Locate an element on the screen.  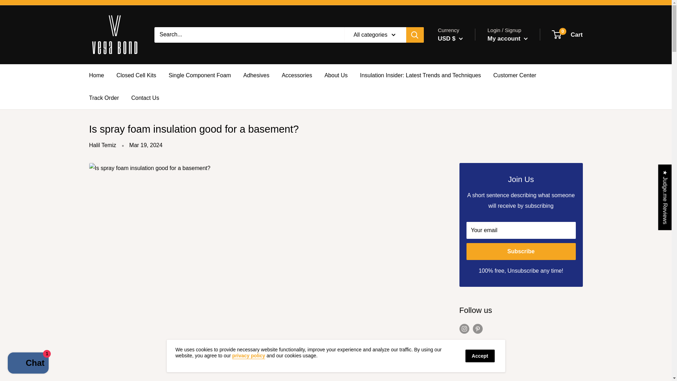
Privacy Policy is located at coordinates (249, 356).